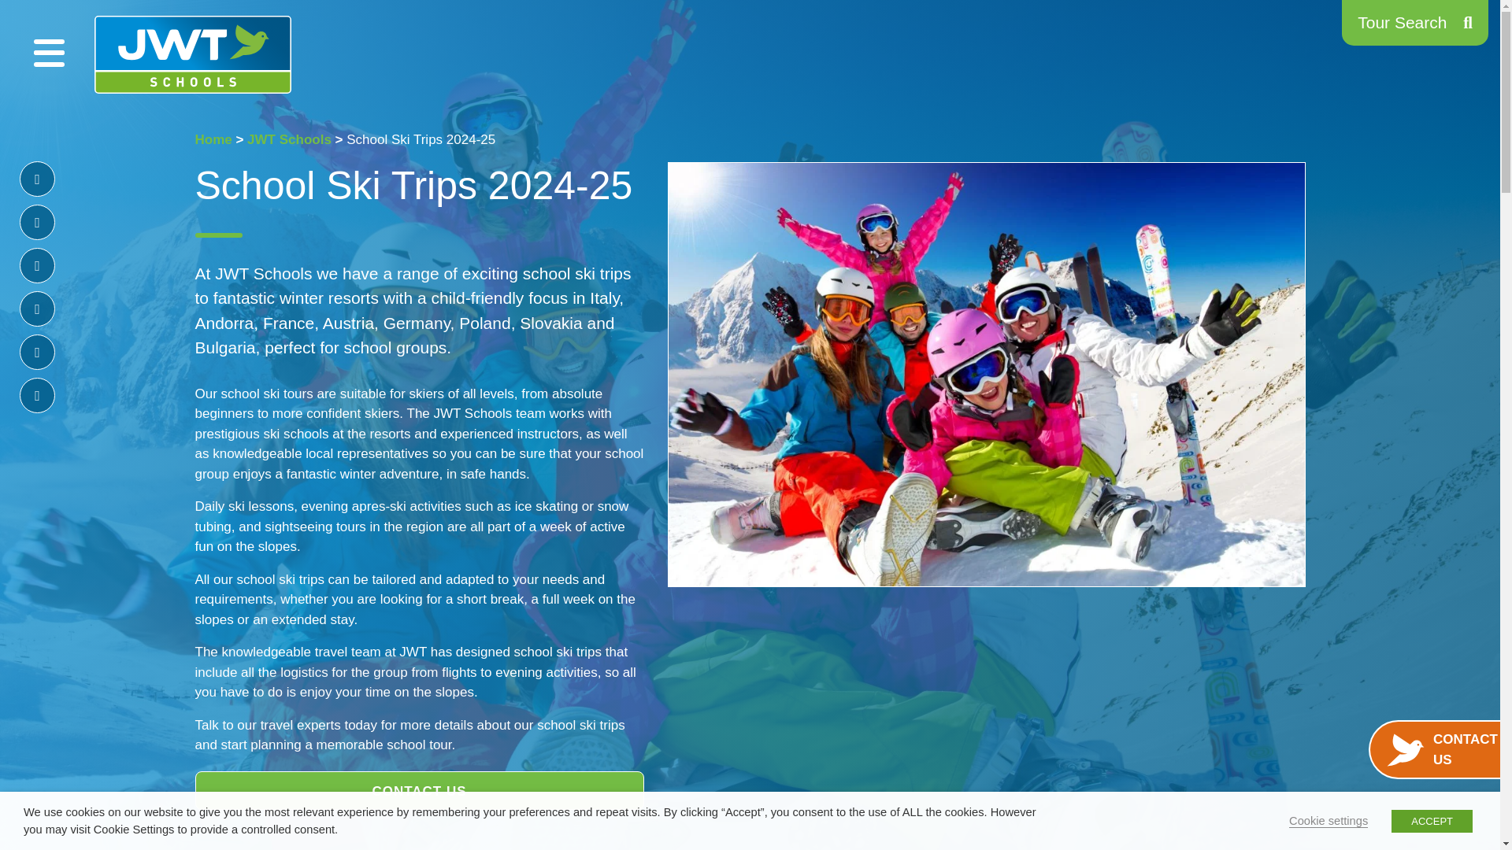  Describe the element at coordinates (1414, 23) in the screenshot. I see `Tour Search` at that location.